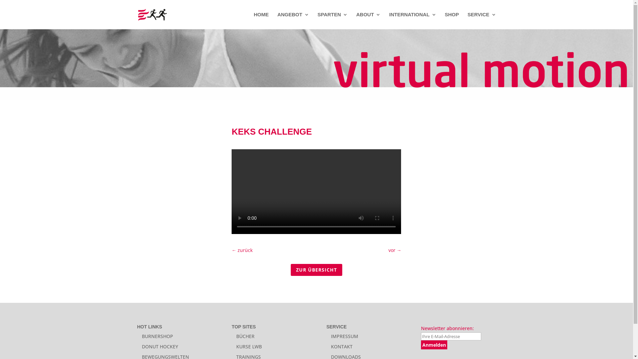 This screenshot has width=638, height=359. I want to click on SERVICE, so click(482, 21).